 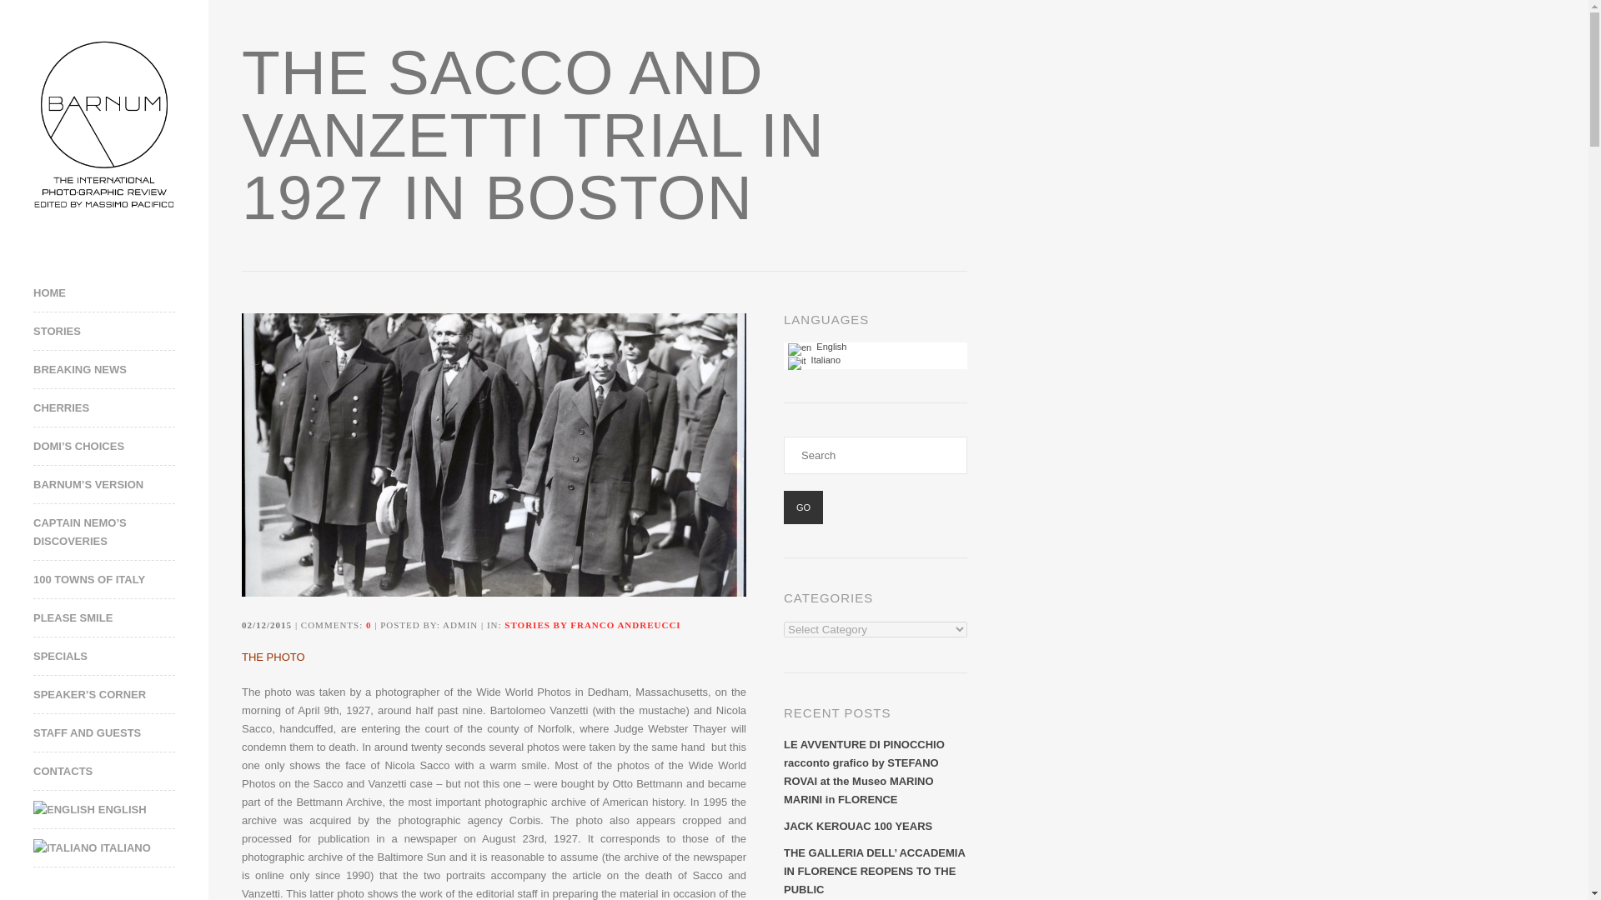 I want to click on CHERRIES, so click(x=120, y=408).